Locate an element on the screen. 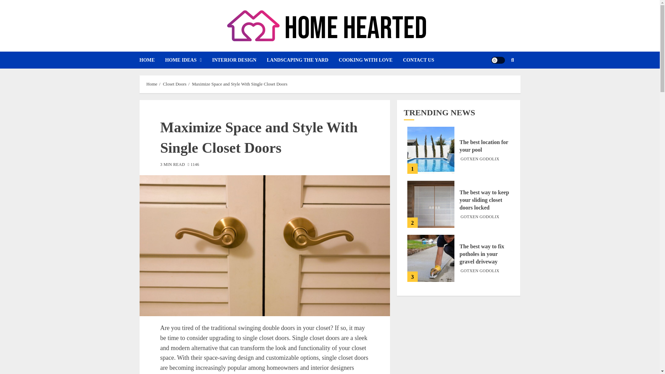 Image resolution: width=665 pixels, height=374 pixels. The best location for your pool is located at coordinates (484, 146).